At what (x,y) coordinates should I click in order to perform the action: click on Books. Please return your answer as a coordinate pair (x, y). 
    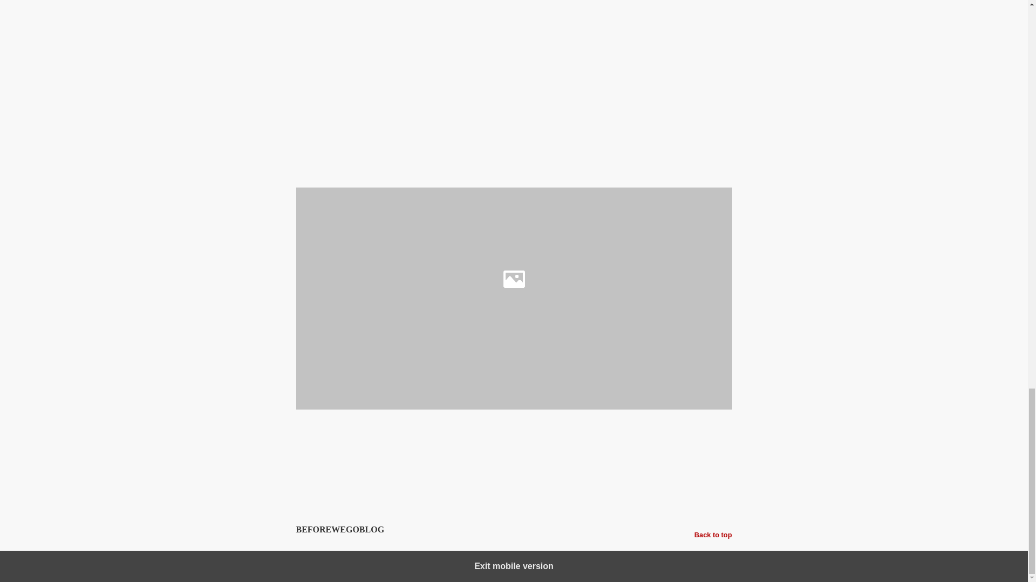
    Looking at the image, I should click on (385, 431).